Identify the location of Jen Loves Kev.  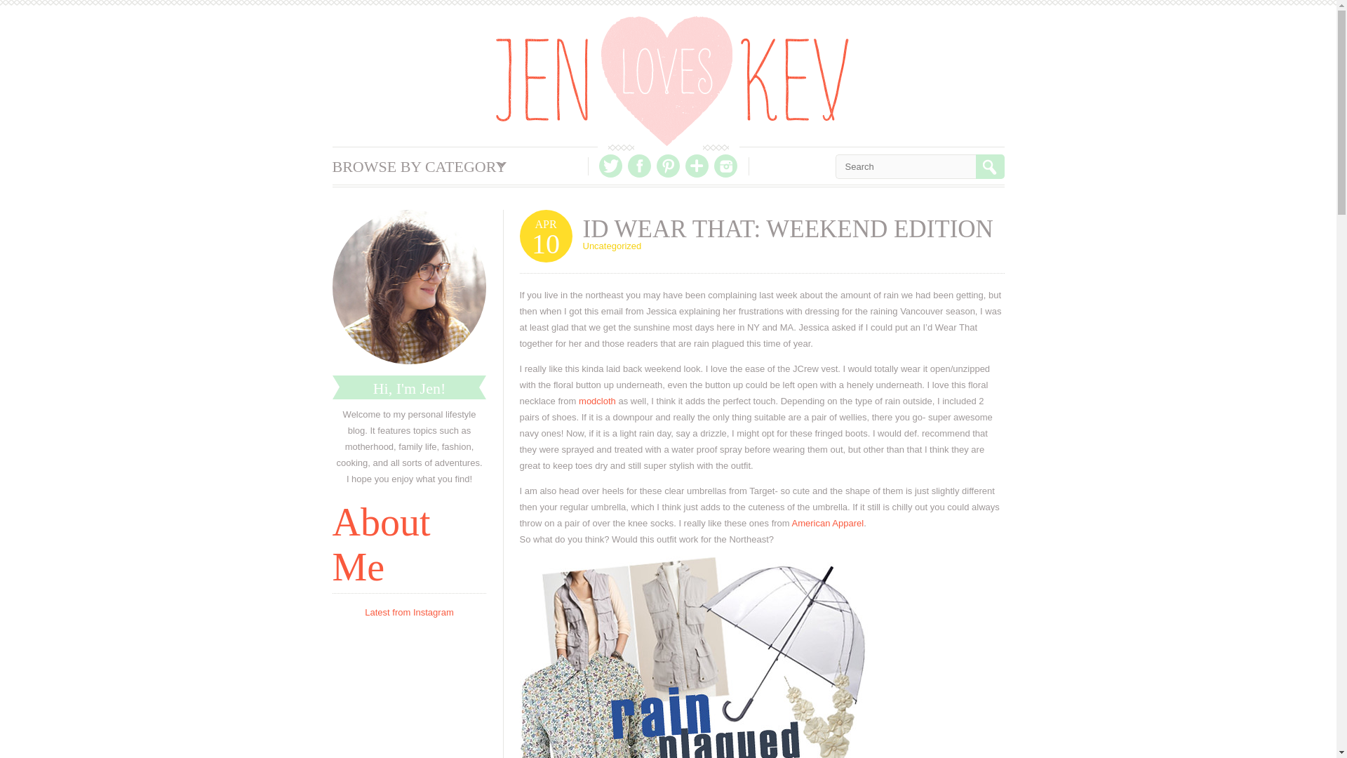
(672, 81).